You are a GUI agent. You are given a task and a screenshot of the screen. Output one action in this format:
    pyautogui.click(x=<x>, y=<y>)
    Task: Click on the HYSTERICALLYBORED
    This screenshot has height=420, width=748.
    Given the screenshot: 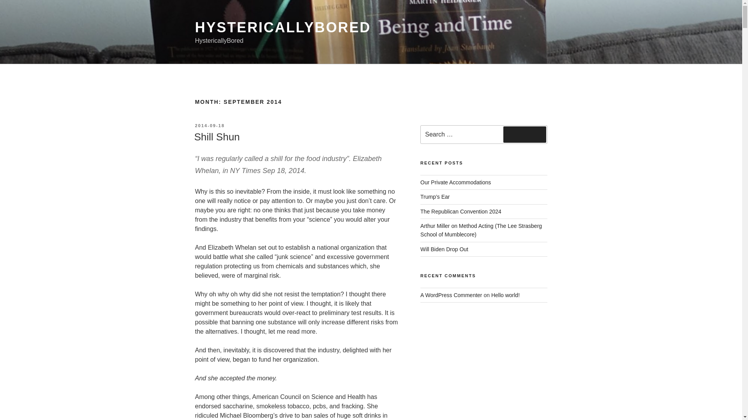 What is the action you would take?
    pyautogui.click(x=283, y=27)
    